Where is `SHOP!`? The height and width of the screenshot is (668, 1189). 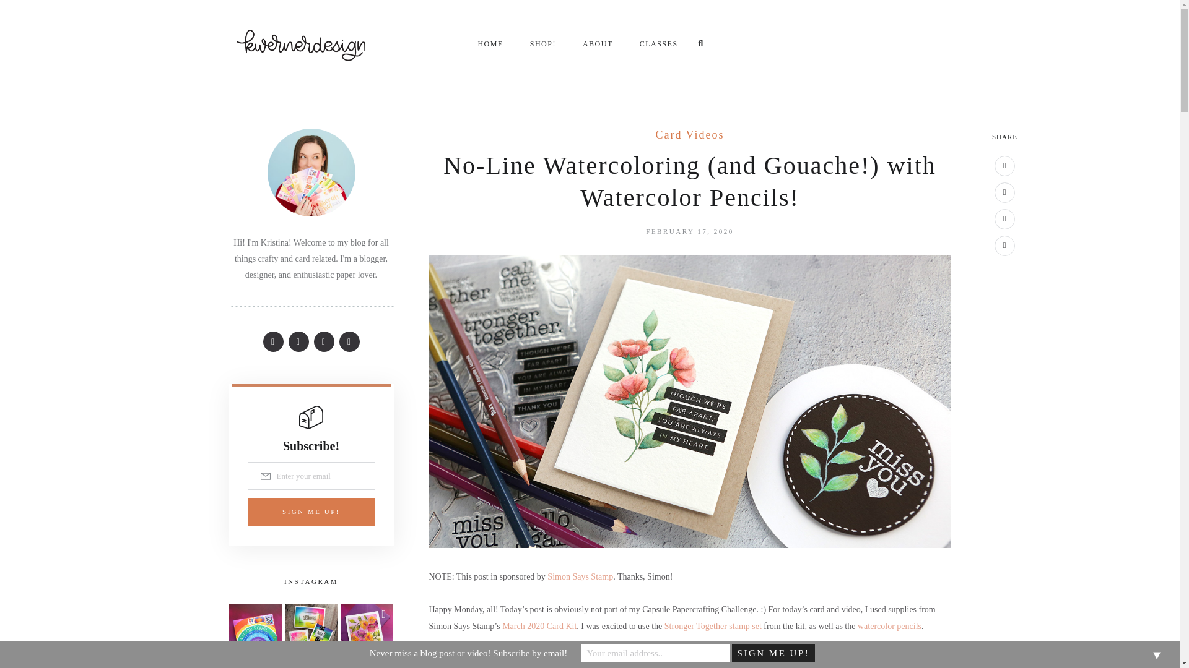
SHOP! is located at coordinates (544, 43).